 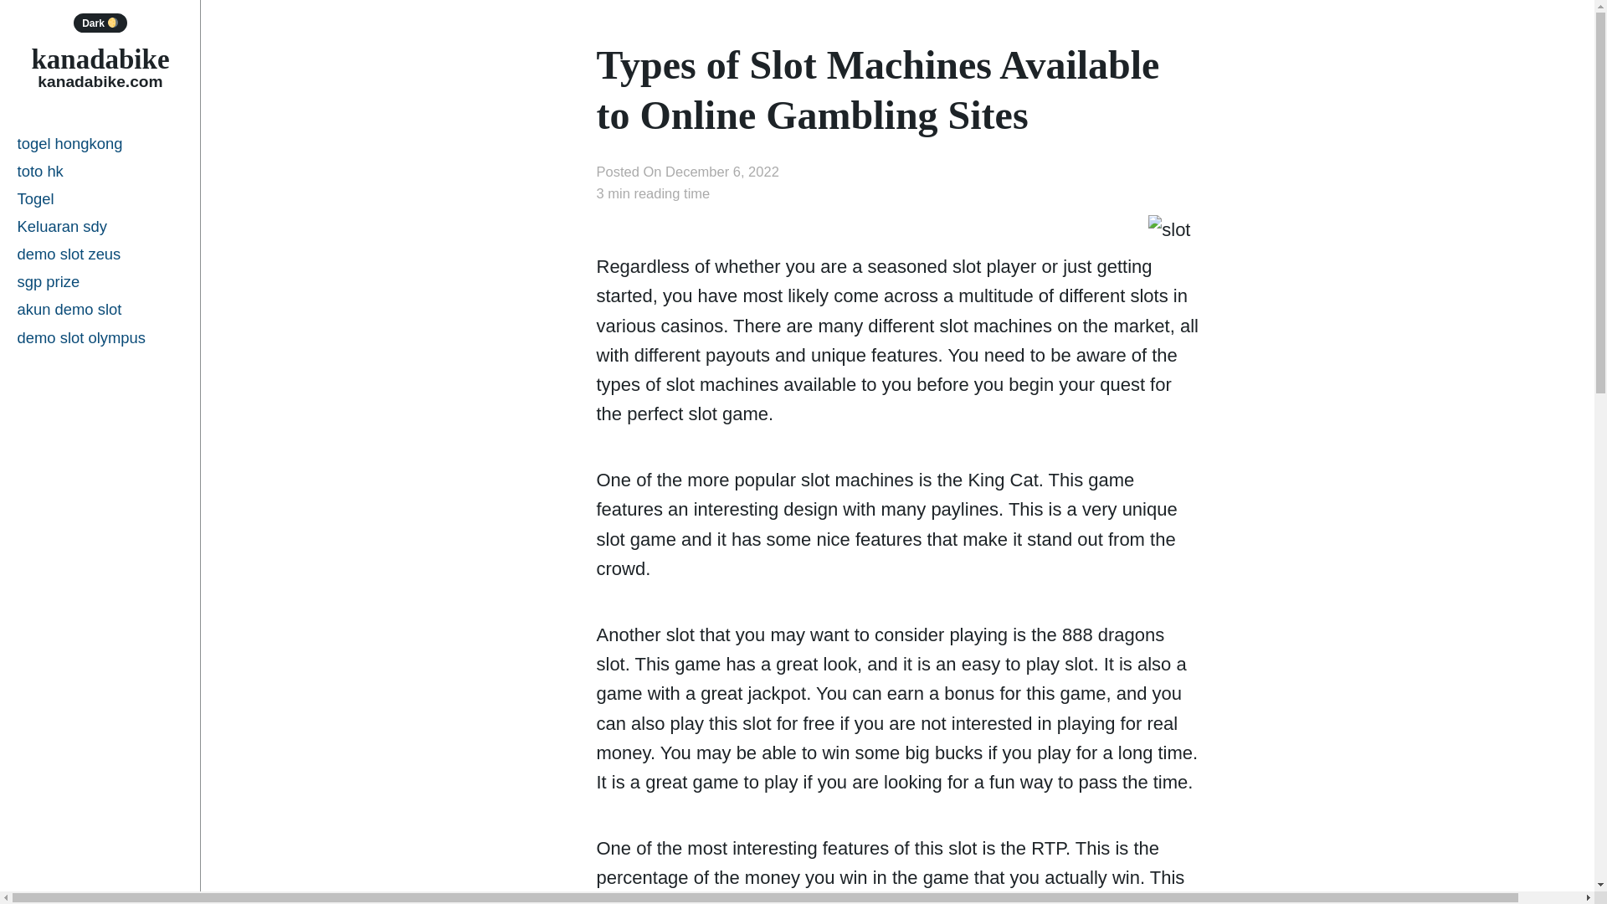 What do you see at coordinates (100, 226) in the screenshot?
I see `Keluaran sdy` at bounding box center [100, 226].